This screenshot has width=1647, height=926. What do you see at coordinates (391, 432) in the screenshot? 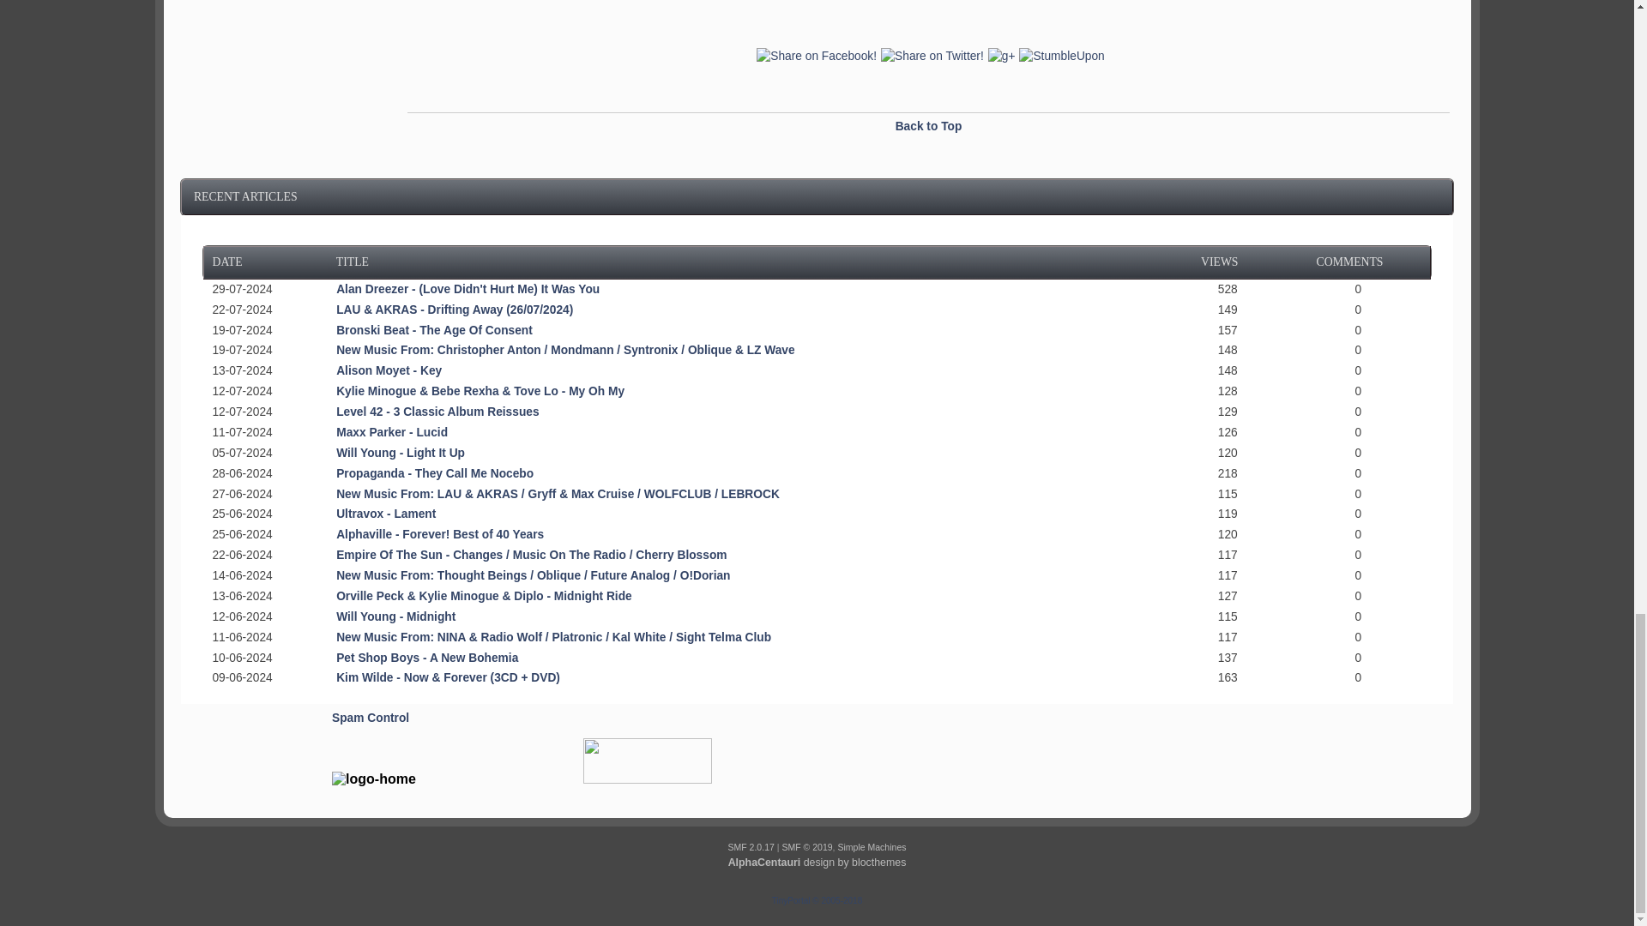
I see `Maxx Parker - Lucid` at bounding box center [391, 432].